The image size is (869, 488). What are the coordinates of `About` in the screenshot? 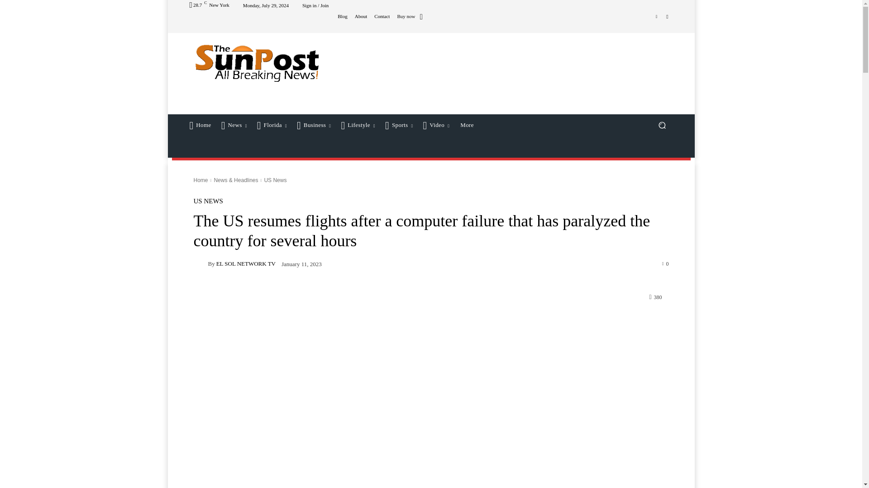 It's located at (361, 16).